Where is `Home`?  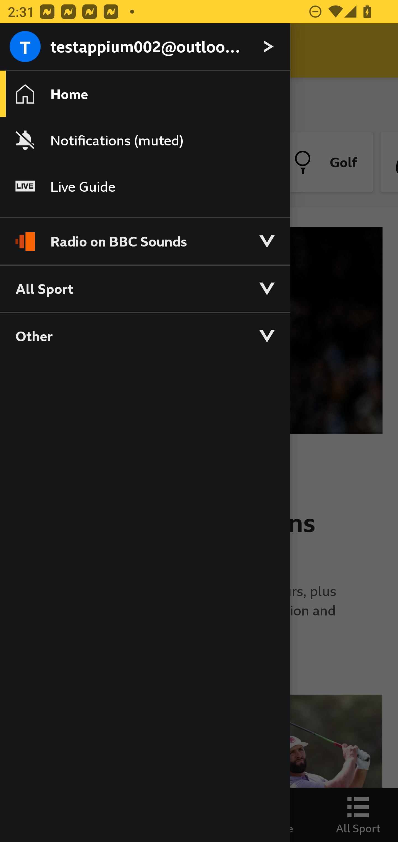
Home is located at coordinates (145, 94).